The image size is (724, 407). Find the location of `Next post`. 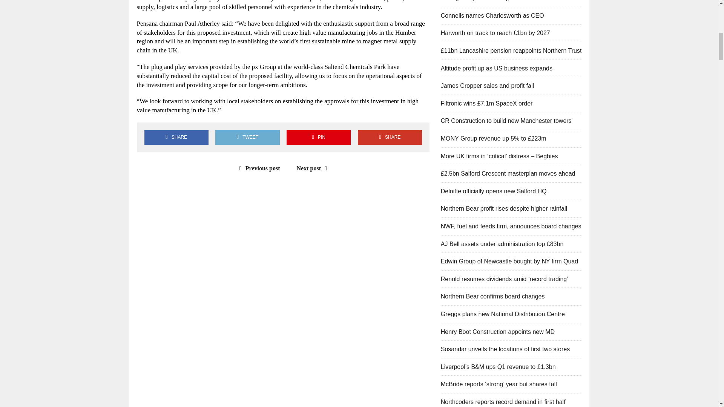

Next post is located at coordinates (314, 168).